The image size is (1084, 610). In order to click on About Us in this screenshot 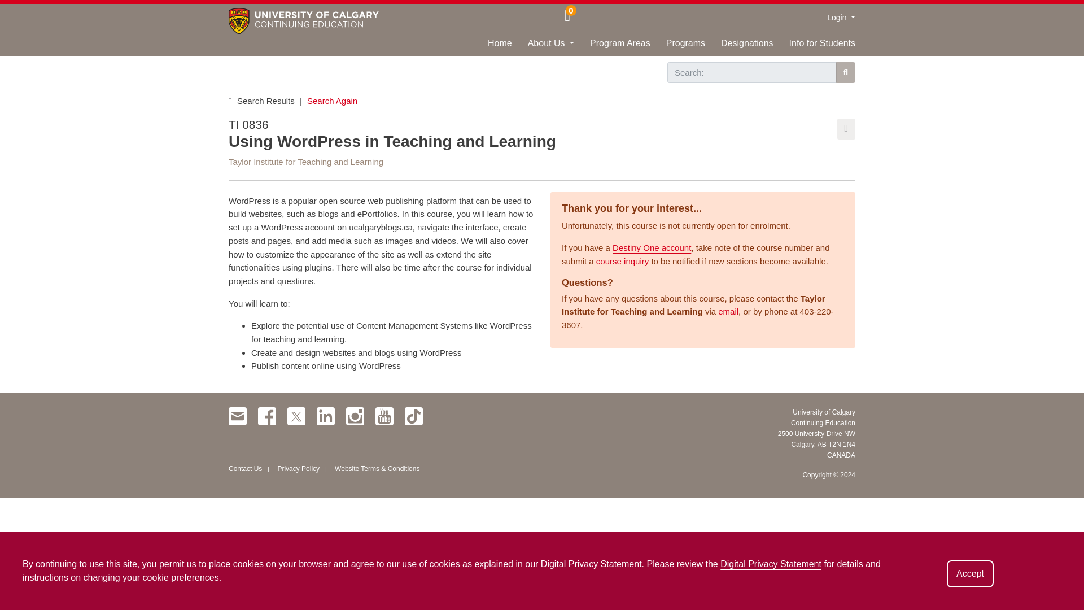, I will do `click(543, 46)`.